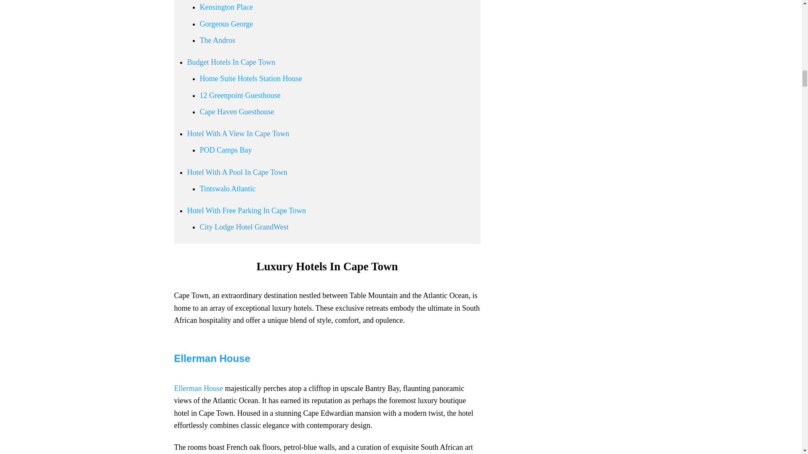 The width and height of the screenshot is (808, 454). Describe the element at coordinates (199, 388) in the screenshot. I see `Ellerman House Cape Town` at that location.